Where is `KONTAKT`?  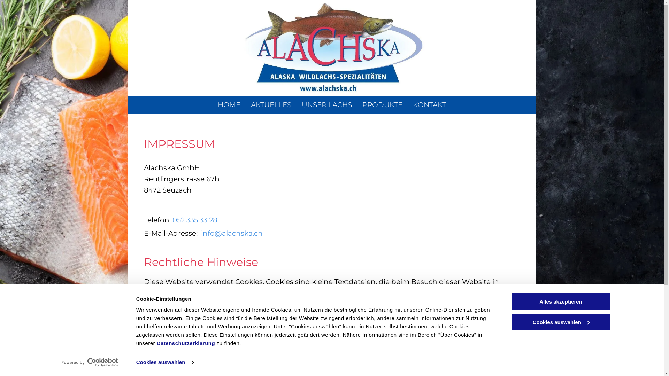
KONTAKT is located at coordinates (429, 105).